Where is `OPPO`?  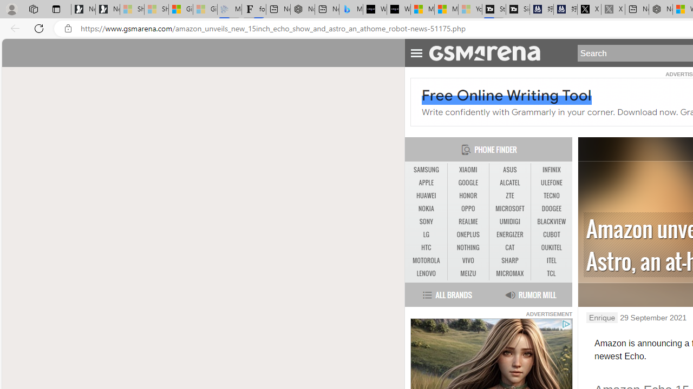
OPPO is located at coordinates (468, 209).